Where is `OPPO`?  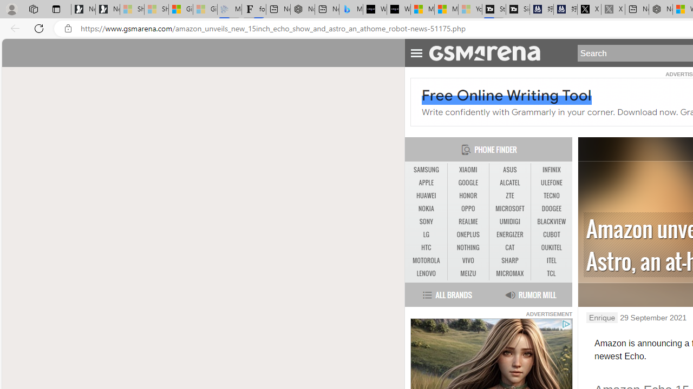
OPPO is located at coordinates (468, 209).